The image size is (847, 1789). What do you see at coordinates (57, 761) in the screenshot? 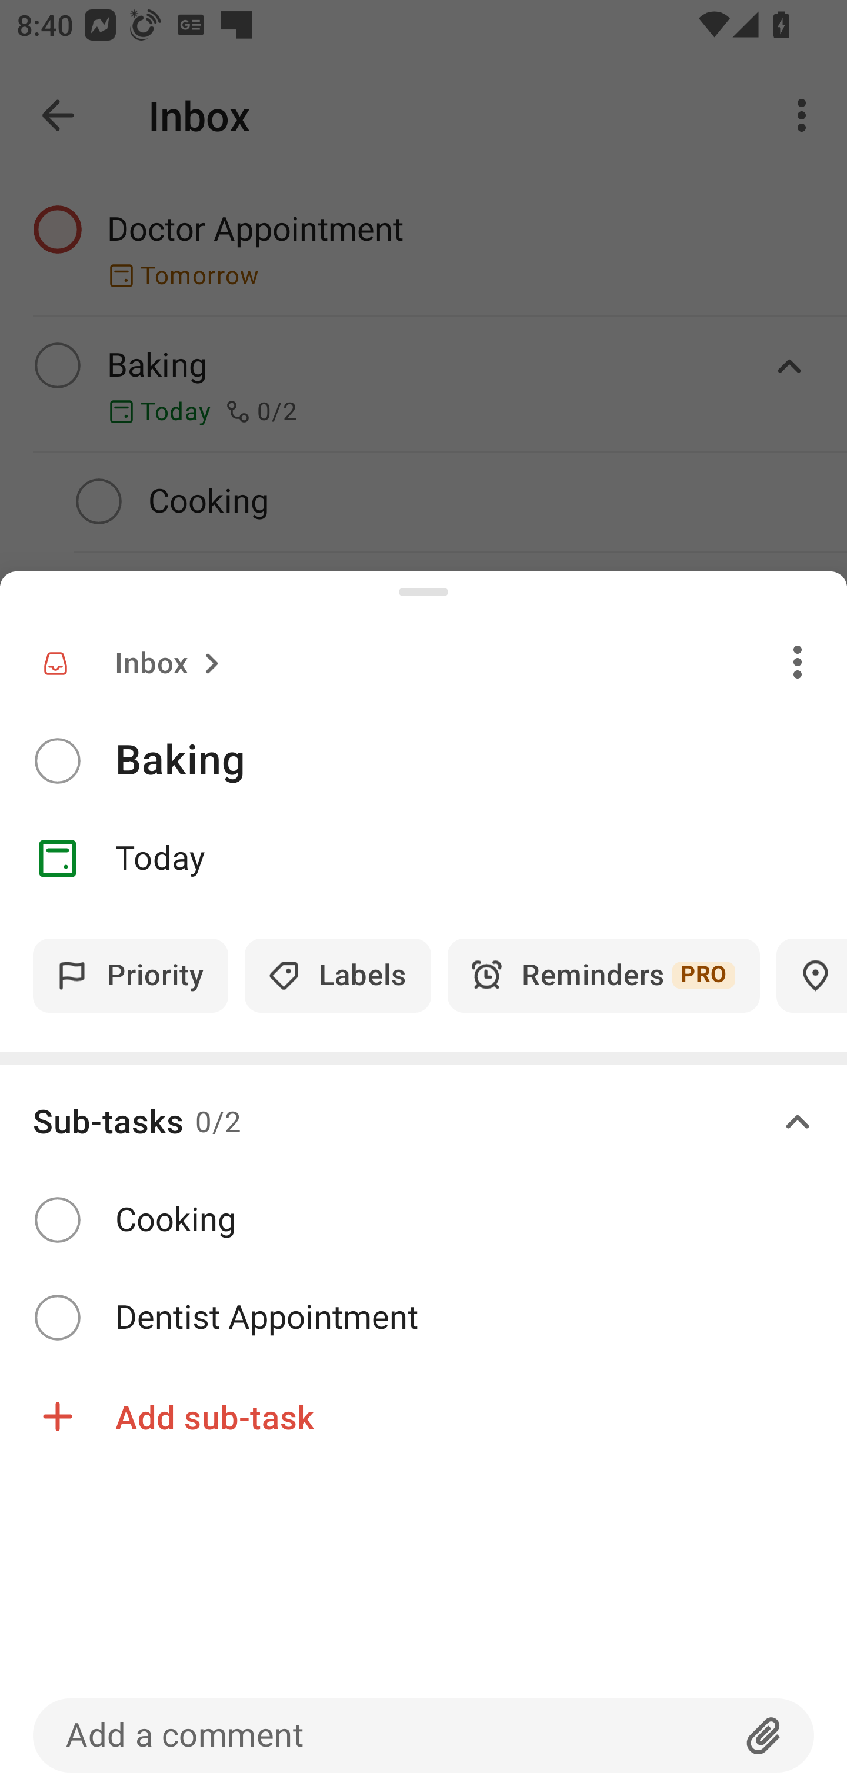
I see `Complete` at bounding box center [57, 761].